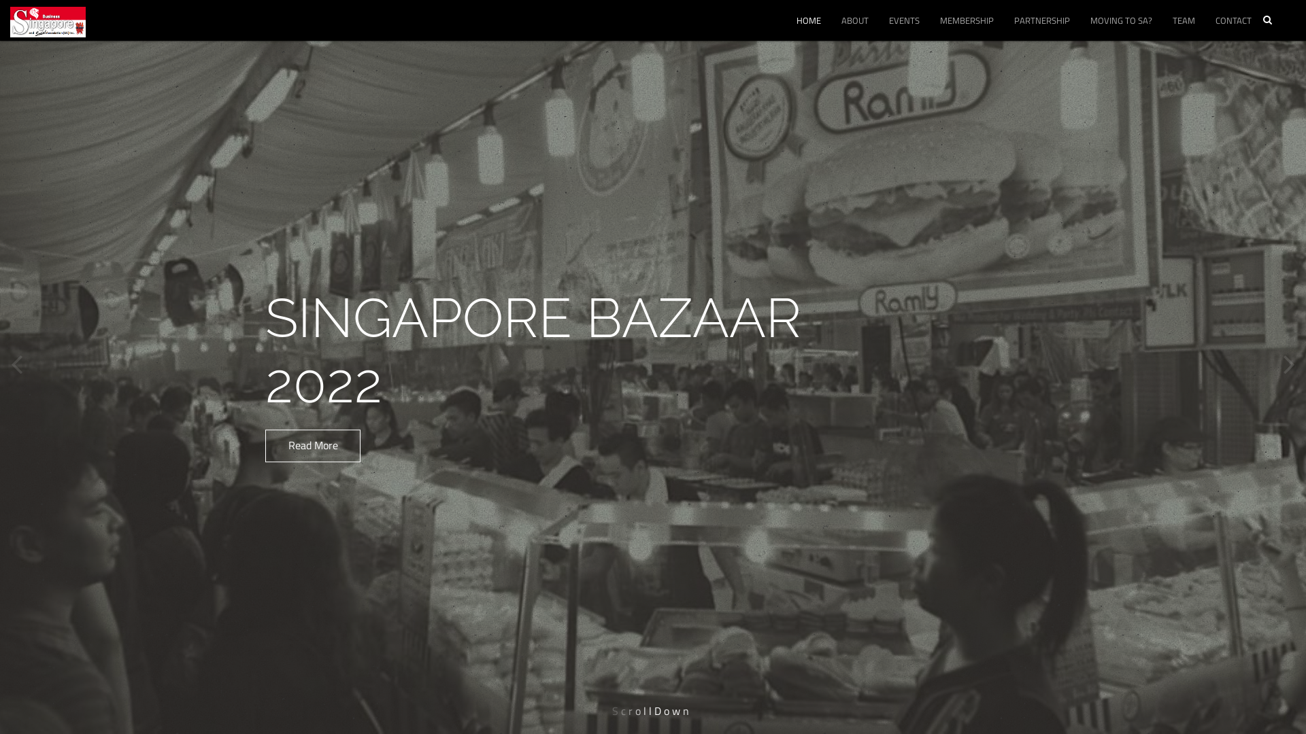 This screenshot has height=734, width=1306. I want to click on Membership, so click(288, 294).